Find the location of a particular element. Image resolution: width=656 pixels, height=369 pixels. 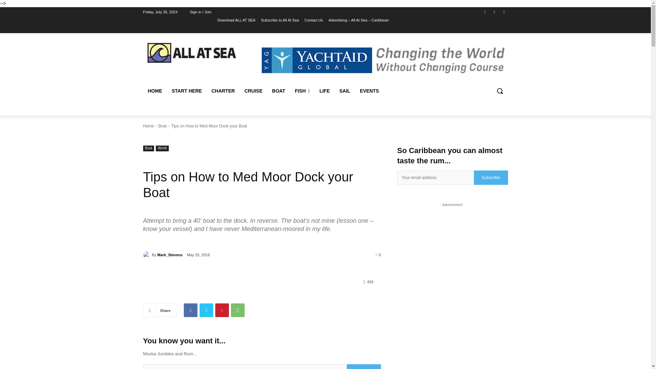

FISH is located at coordinates (302, 91).